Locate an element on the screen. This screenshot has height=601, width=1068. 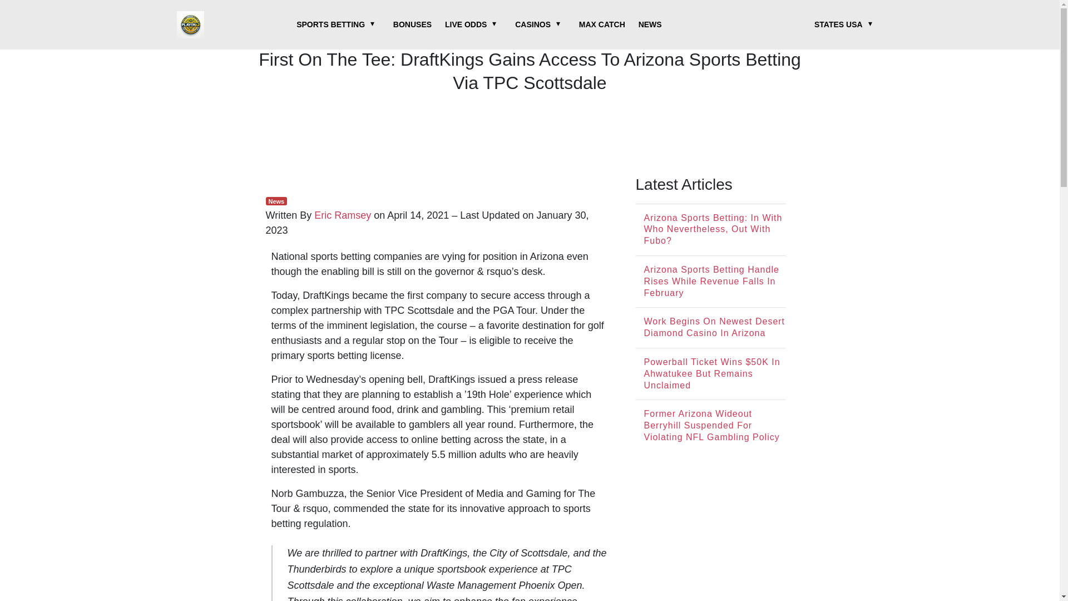
BONUSES is located at coordinates (412, 24).